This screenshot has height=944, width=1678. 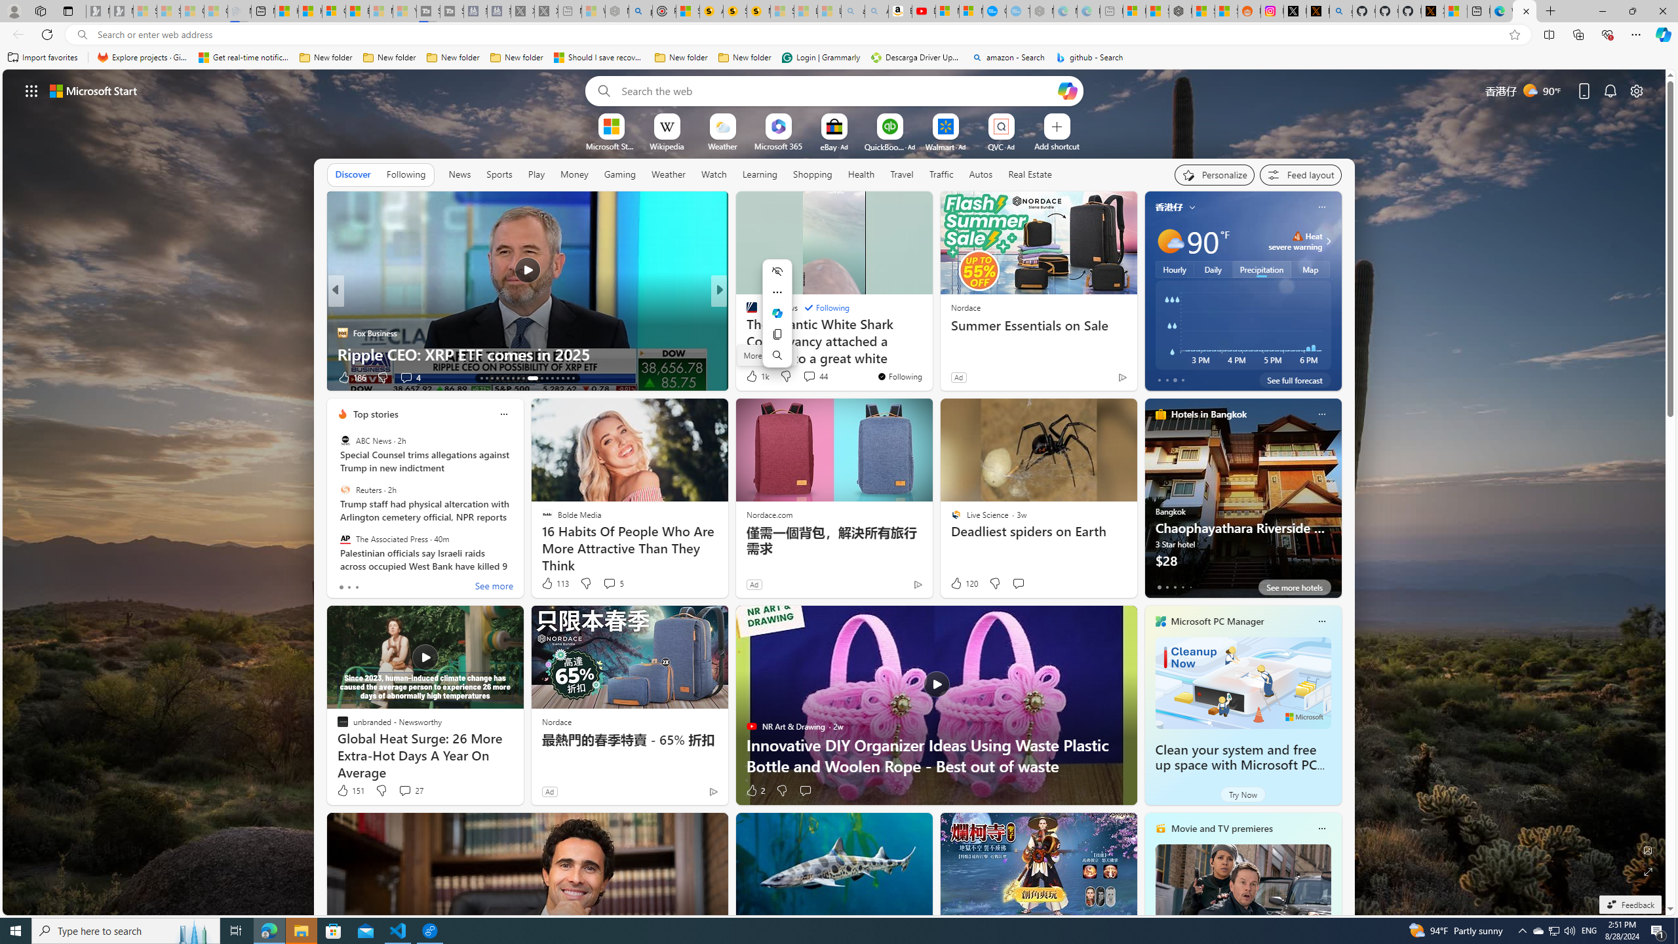 I want to click on App bar, so click(x=839, y=35).